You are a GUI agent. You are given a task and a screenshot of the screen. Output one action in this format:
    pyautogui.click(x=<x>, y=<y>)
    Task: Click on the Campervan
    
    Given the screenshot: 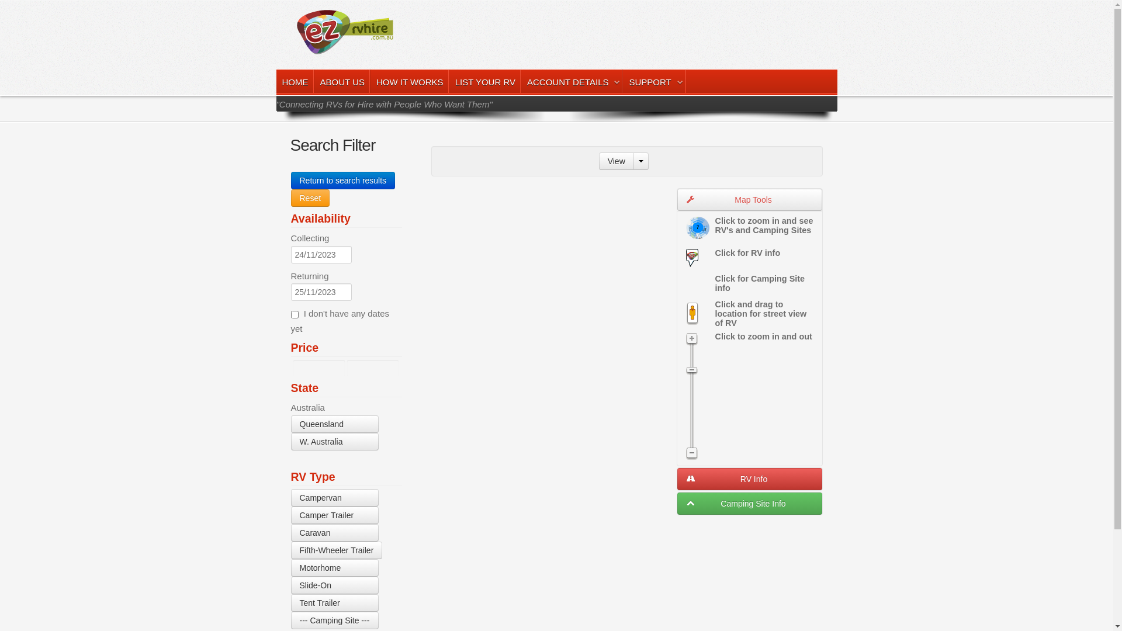 What is the action you would take?
    pyautogui.click(x=335, y=498)
    